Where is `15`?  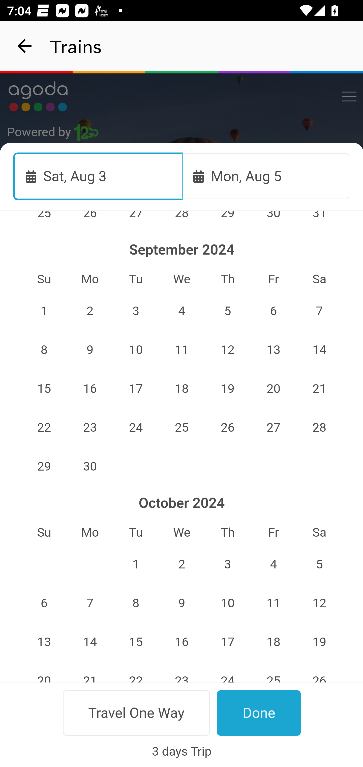
15 is located at coordinates (136, 641).